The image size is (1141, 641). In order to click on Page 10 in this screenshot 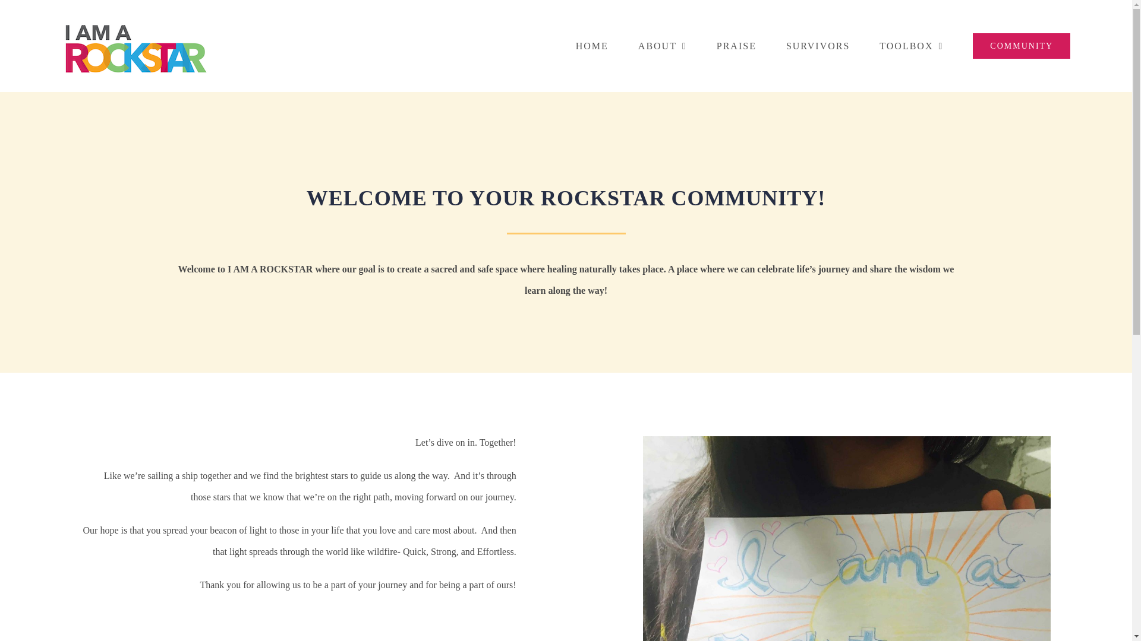, I will do `click(298, 514)`.